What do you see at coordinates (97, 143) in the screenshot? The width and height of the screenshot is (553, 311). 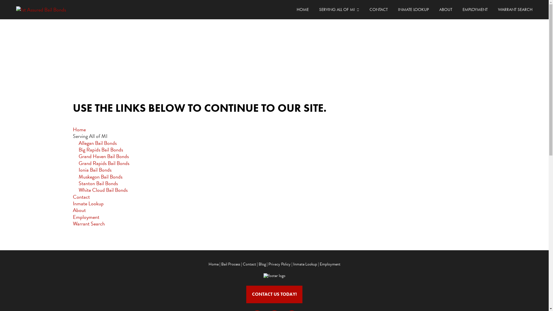 I see `Allegan Bail Bonds` at bounding box center [97, 143].